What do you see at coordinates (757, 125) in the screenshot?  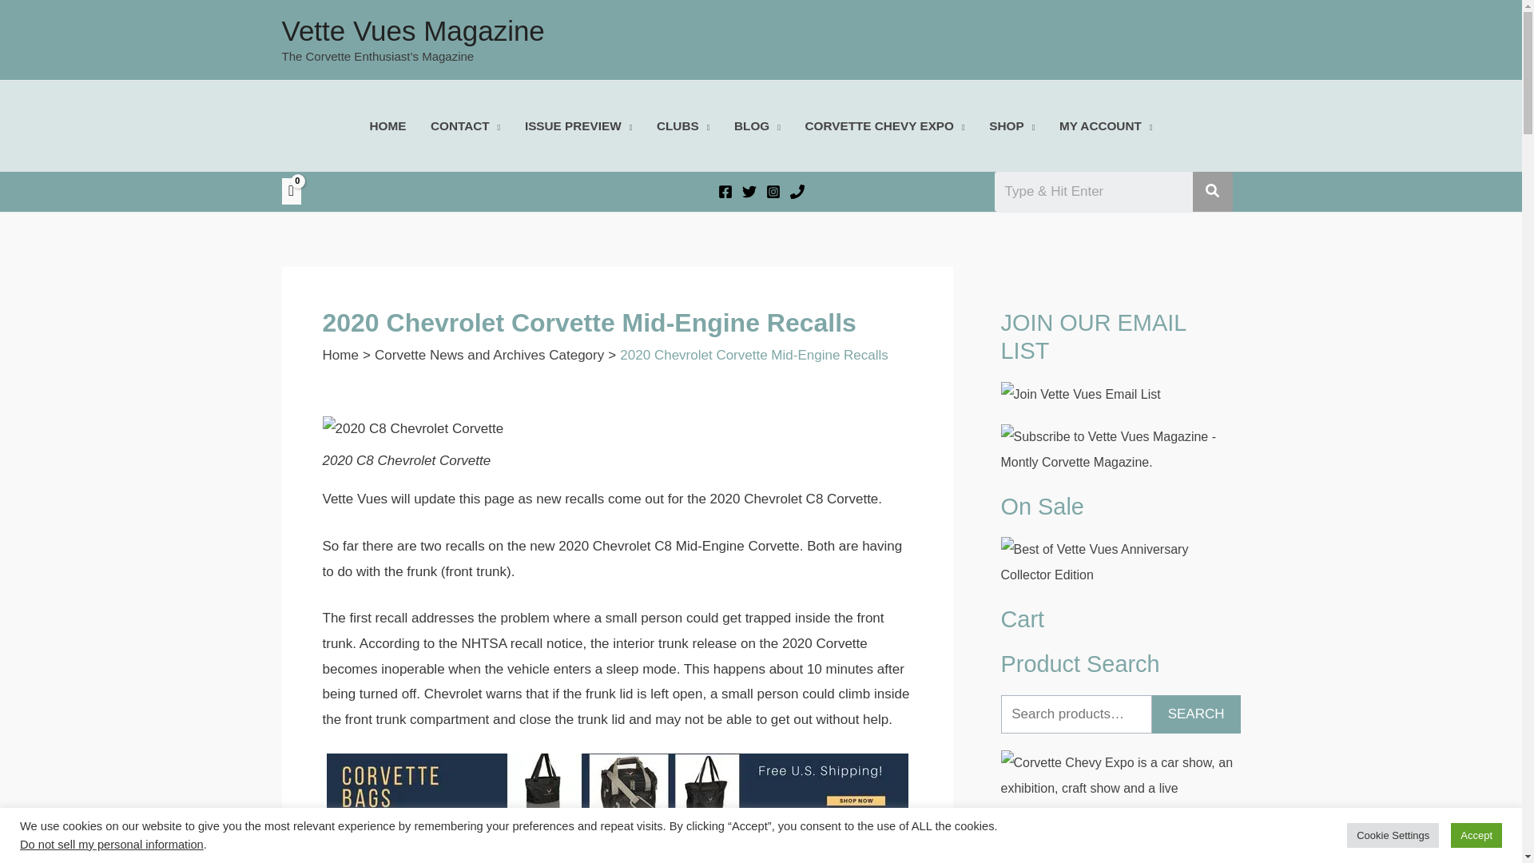 I see `BLOG` at bounding box center [757, 125].